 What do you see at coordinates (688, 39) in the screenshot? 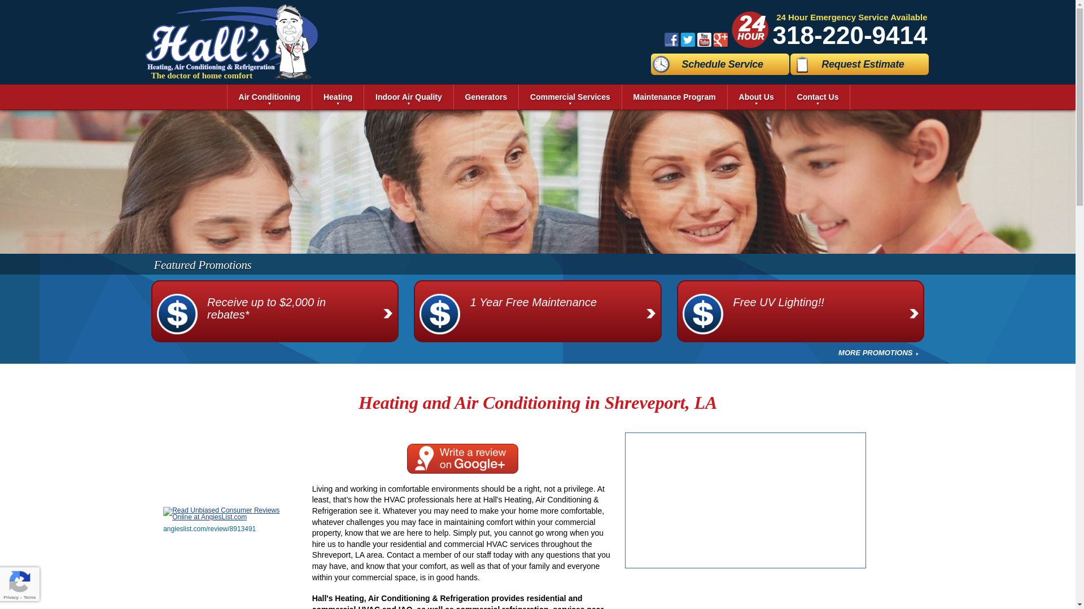
I see `Twitter` at bounding box center [688, 39].